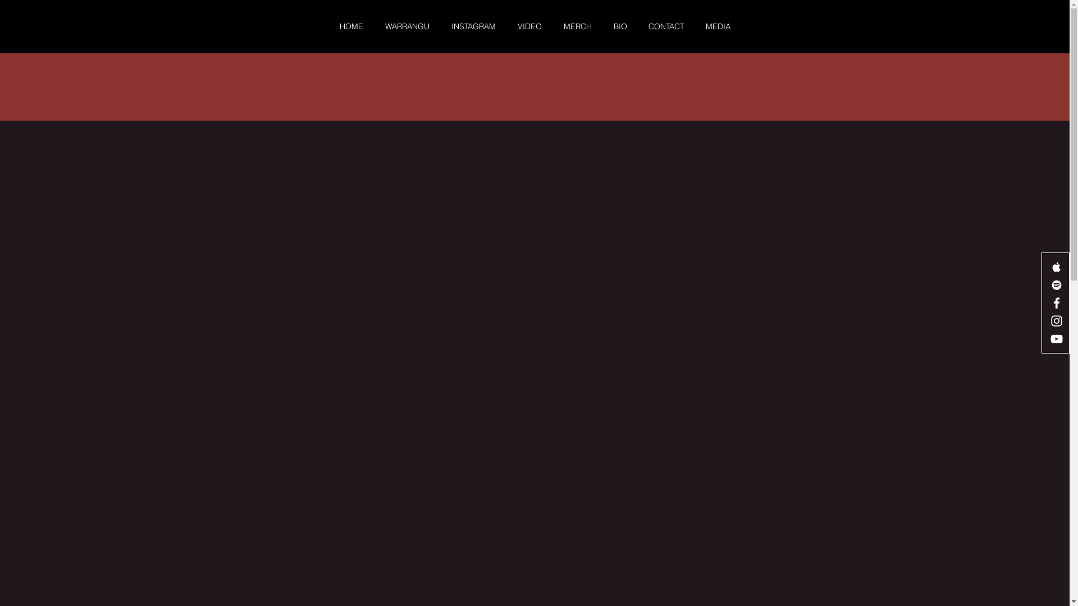 The width and height of the screenshot is (1078, 606). What do you see at coordinates (473, 27) in the screenshot?
I see `INSTAGRAM` at bounding box center [473, 27].